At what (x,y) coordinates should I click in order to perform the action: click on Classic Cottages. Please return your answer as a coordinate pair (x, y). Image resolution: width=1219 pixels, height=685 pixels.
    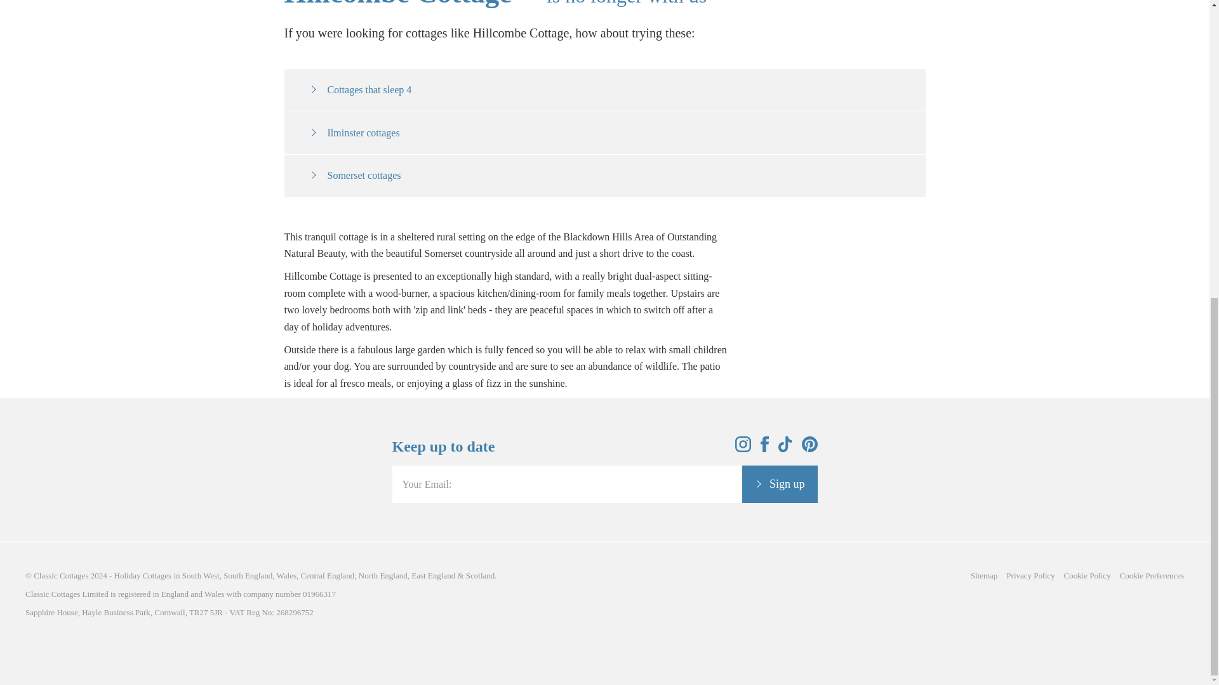
    Looking at the image, I should click on (61, 575).